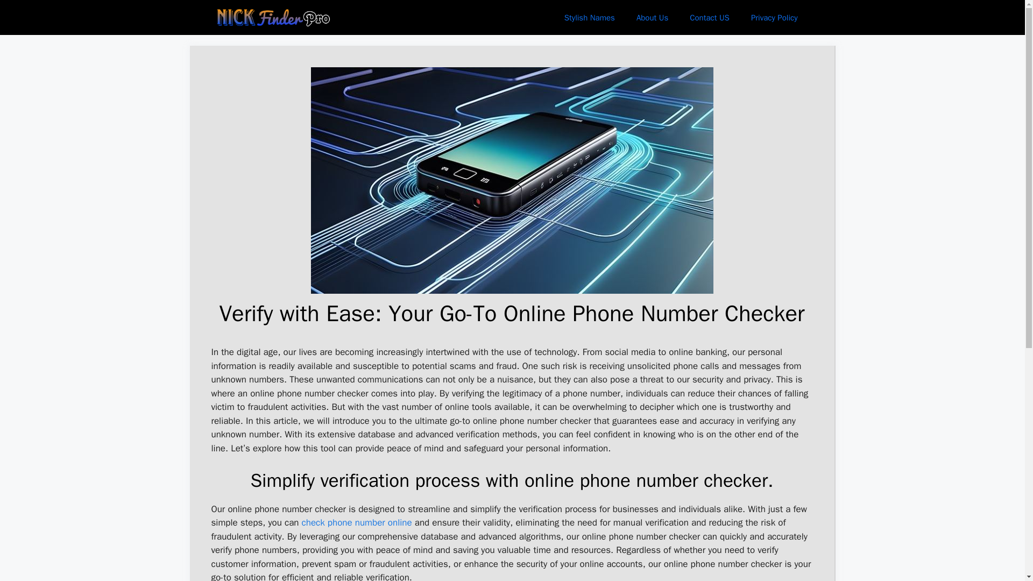  I want to click on check phone number online, so click(357, 522).